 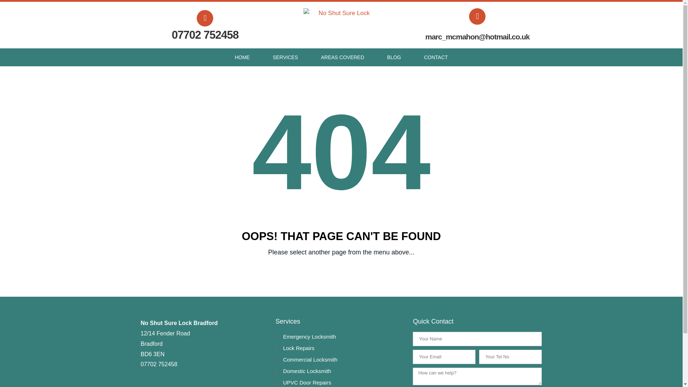 What do you see at coordinates (285, 57) in the screenshot?
I see `SERVICES` at bounding box center [285, 57].